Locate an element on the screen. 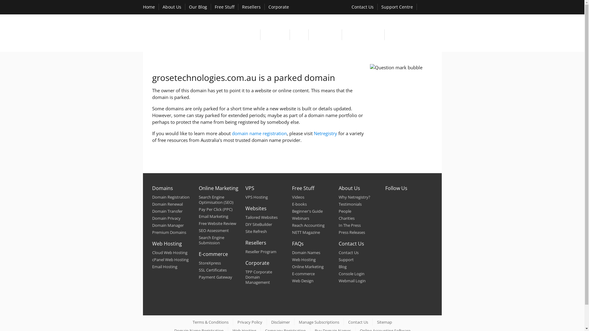 The image size is (589, 331). Email Marketing is located at coordinates (214, 216).